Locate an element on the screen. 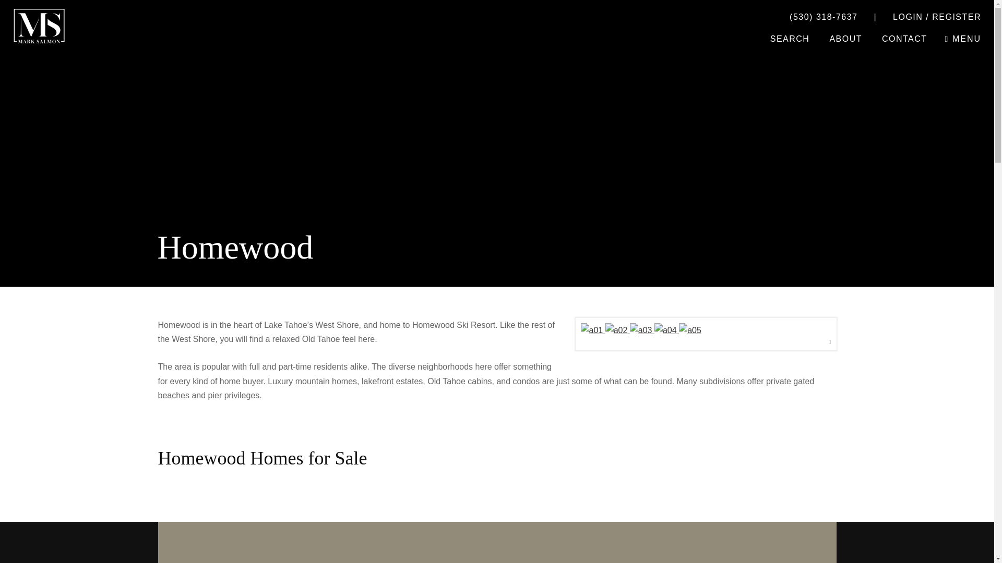 This screenshot has width=1002, height=563. Follow Us is located at coordinates (214, 542).